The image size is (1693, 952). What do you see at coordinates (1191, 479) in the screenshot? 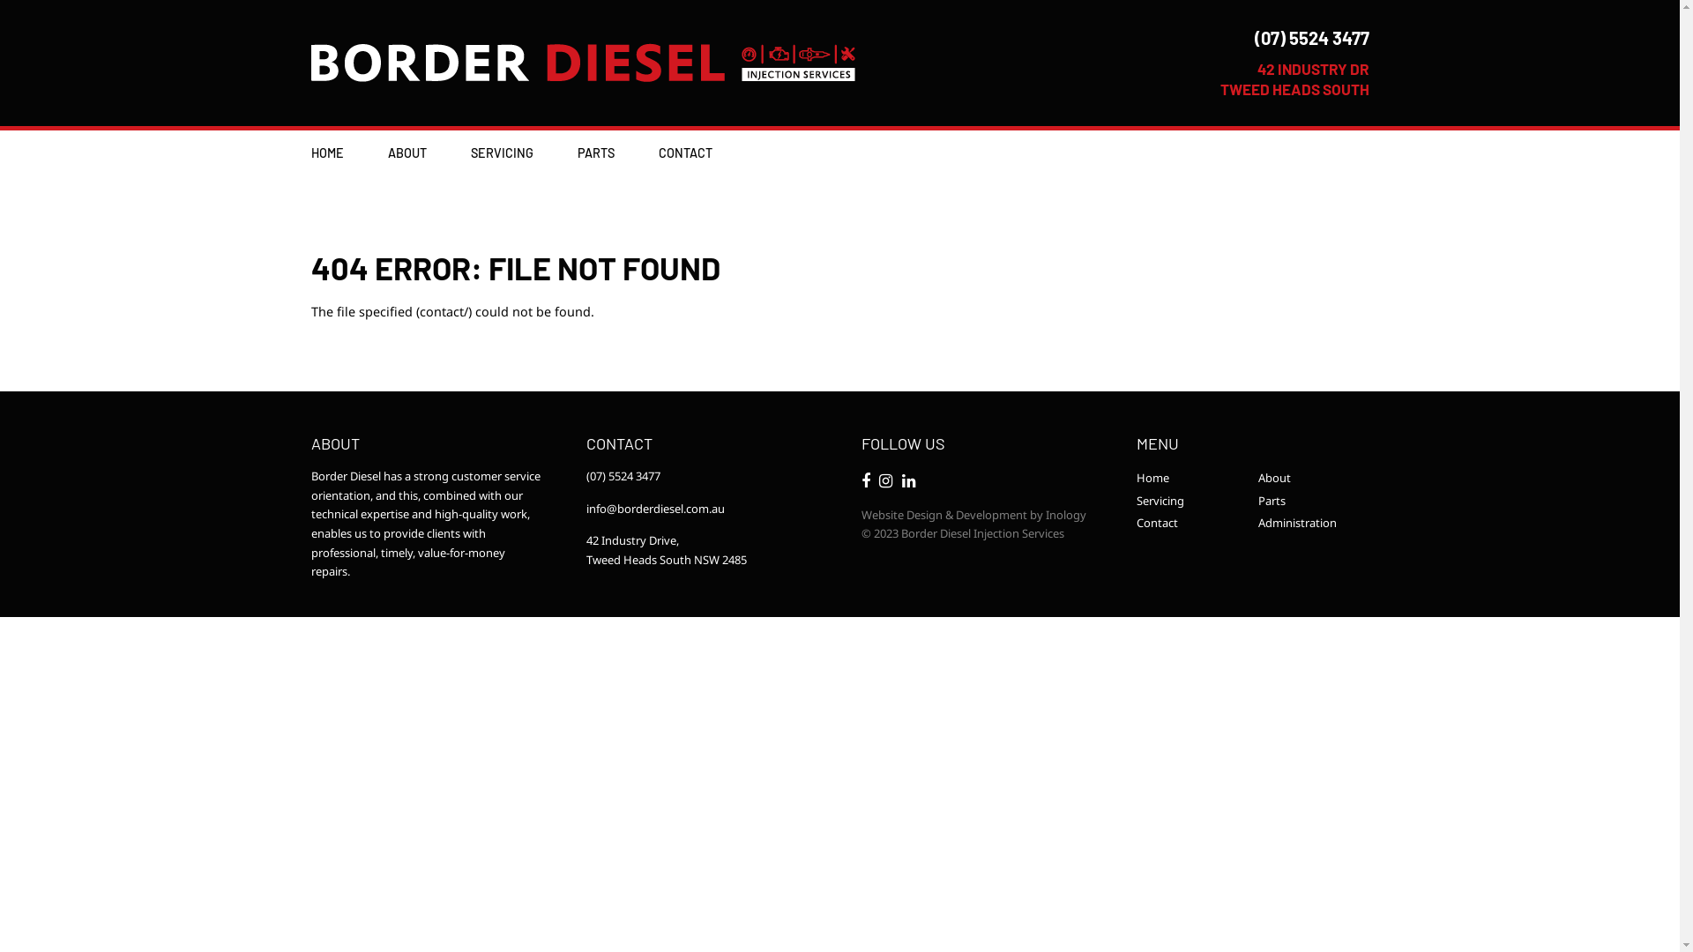
I see `Home` at bounding box center [1191, 479].